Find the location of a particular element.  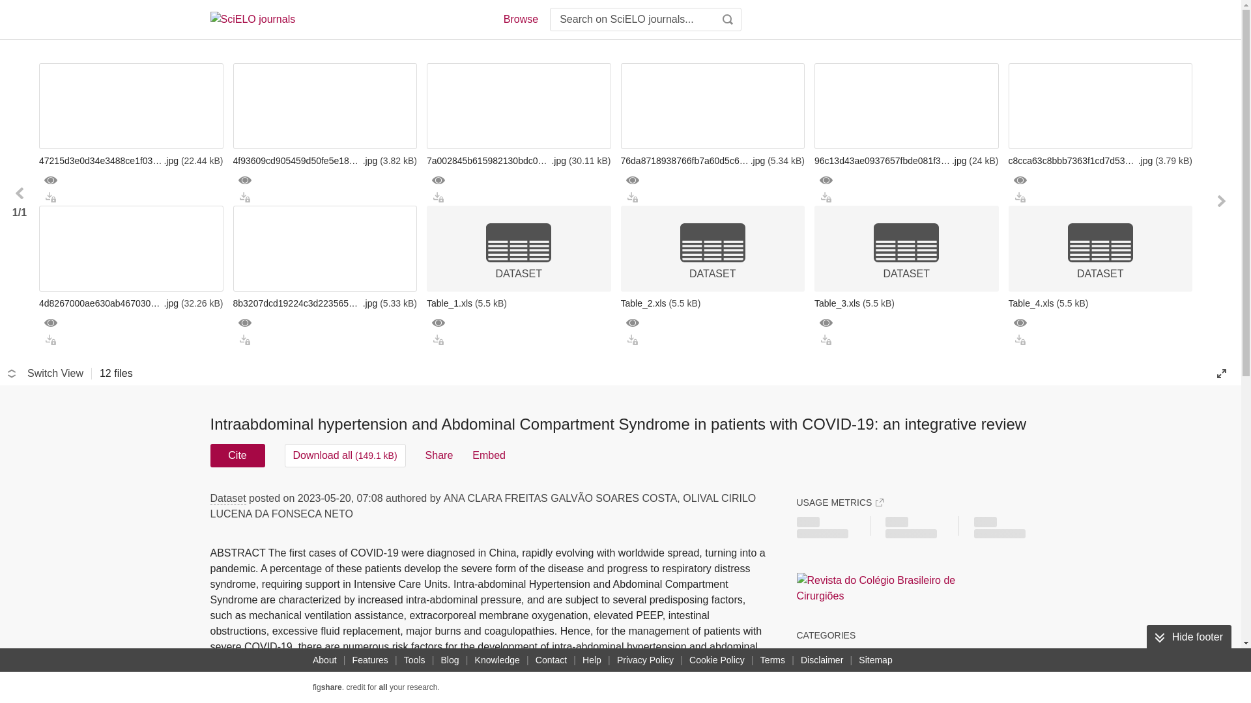

96c13d43ae0937657fbde081f3af0c55fe1196be.jpg is located at coordinates (906, 161).